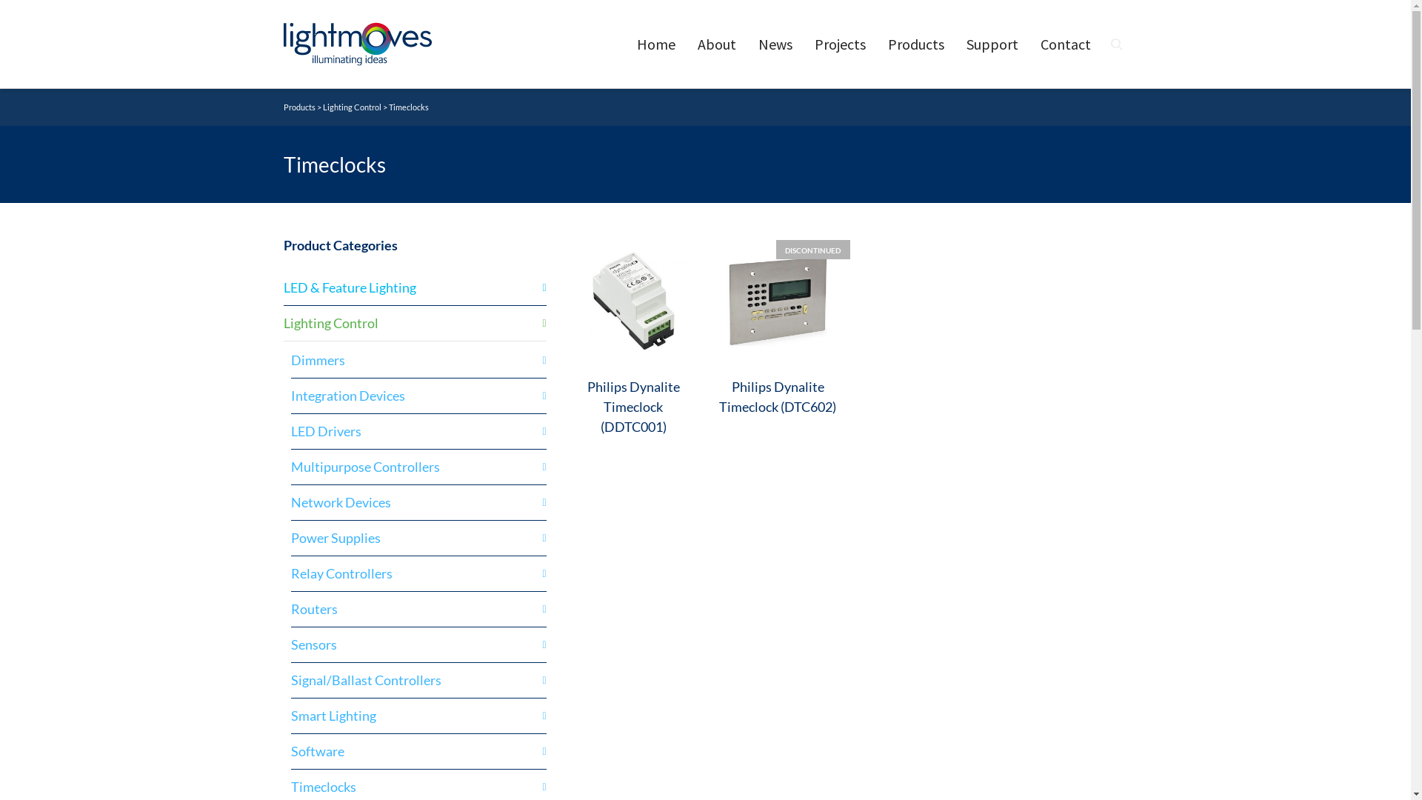 This screenshot has width=1422, height=800. I want to click on Projects, so click(840, 44).